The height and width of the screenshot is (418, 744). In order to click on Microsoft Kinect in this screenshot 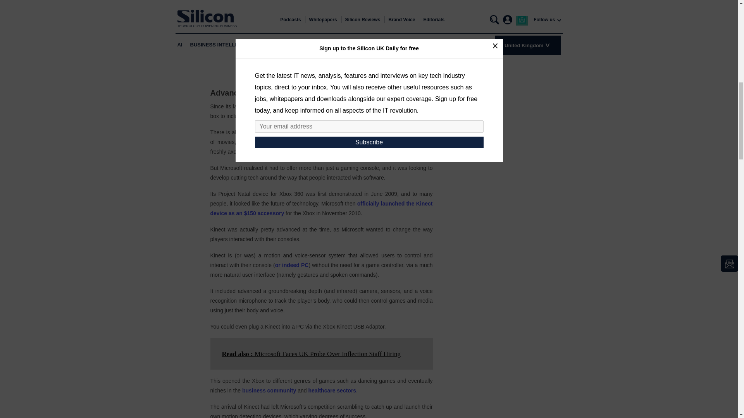, I will do `click(321, 43)`.